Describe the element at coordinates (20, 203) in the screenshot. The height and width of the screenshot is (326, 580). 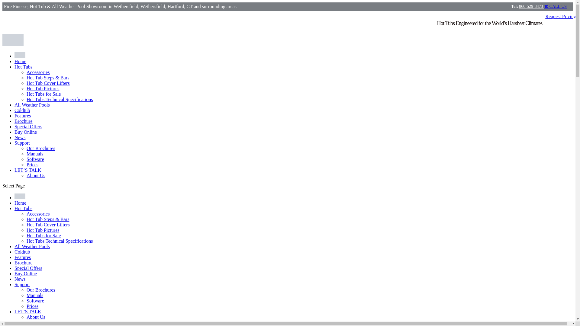
I see `Return to the home page` at that location.